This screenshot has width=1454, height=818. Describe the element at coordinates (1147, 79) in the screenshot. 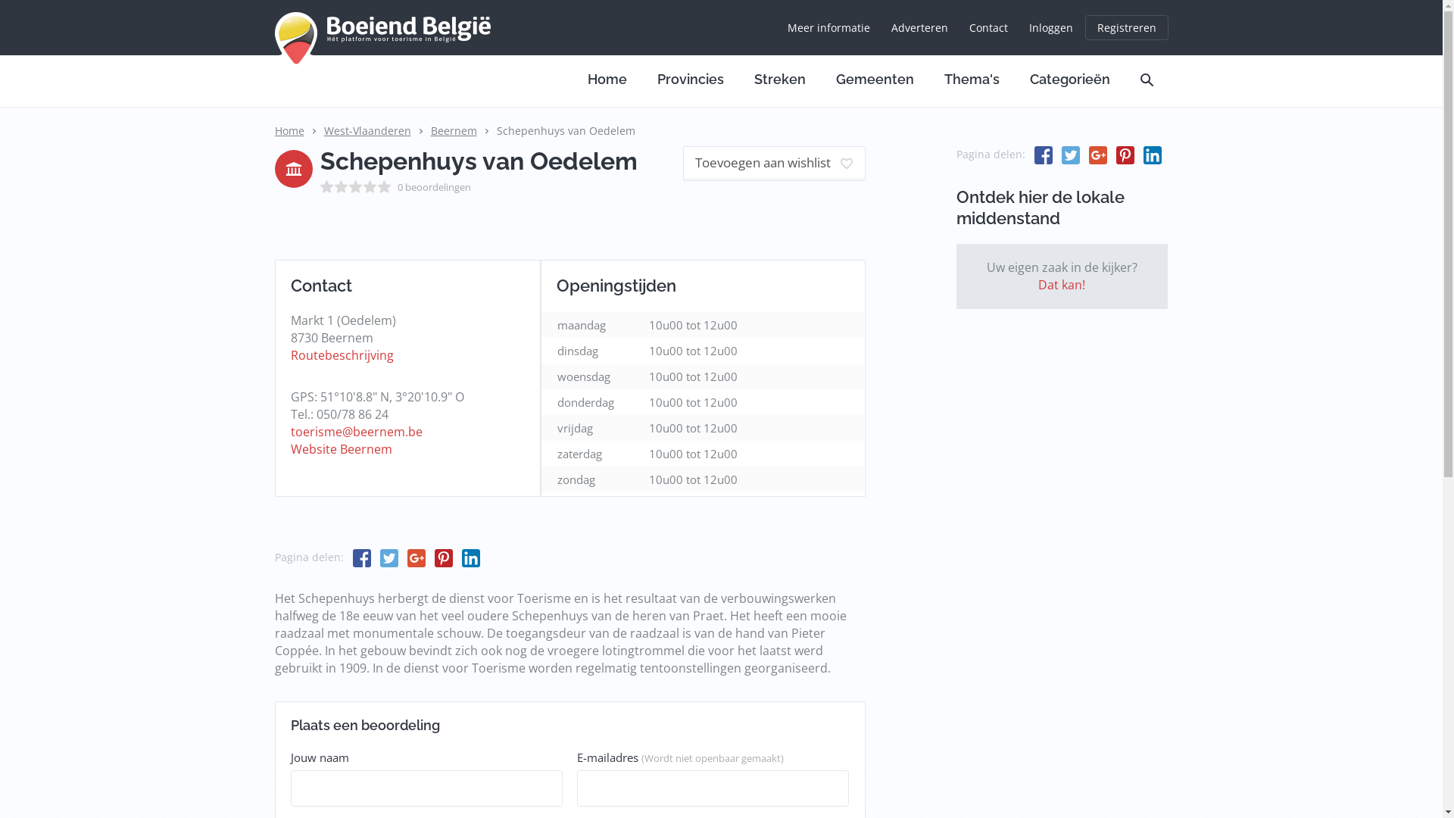

I see `Zoeken` at that location.